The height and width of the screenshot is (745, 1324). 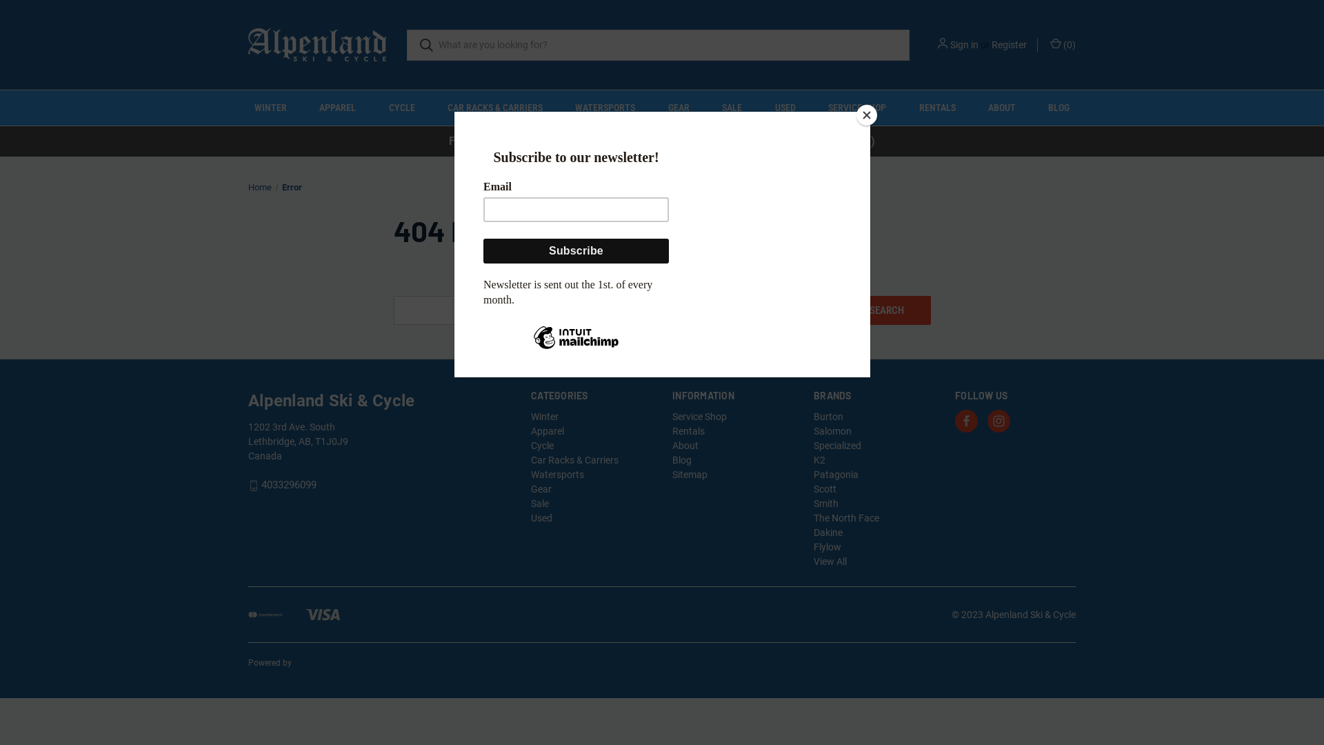 I want to click on Blog, so click(x=681, y=460).